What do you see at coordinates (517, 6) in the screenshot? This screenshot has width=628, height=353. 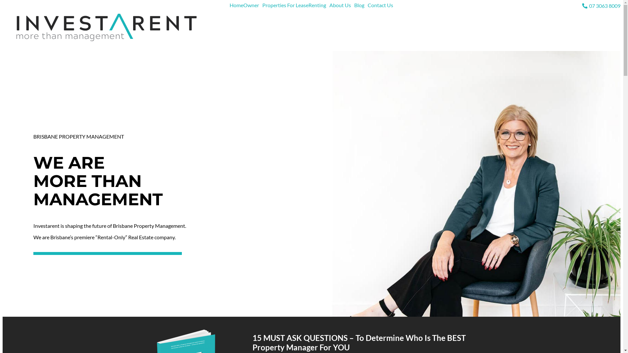 I see `07 3063 8009` at bounding box center [517, 6].